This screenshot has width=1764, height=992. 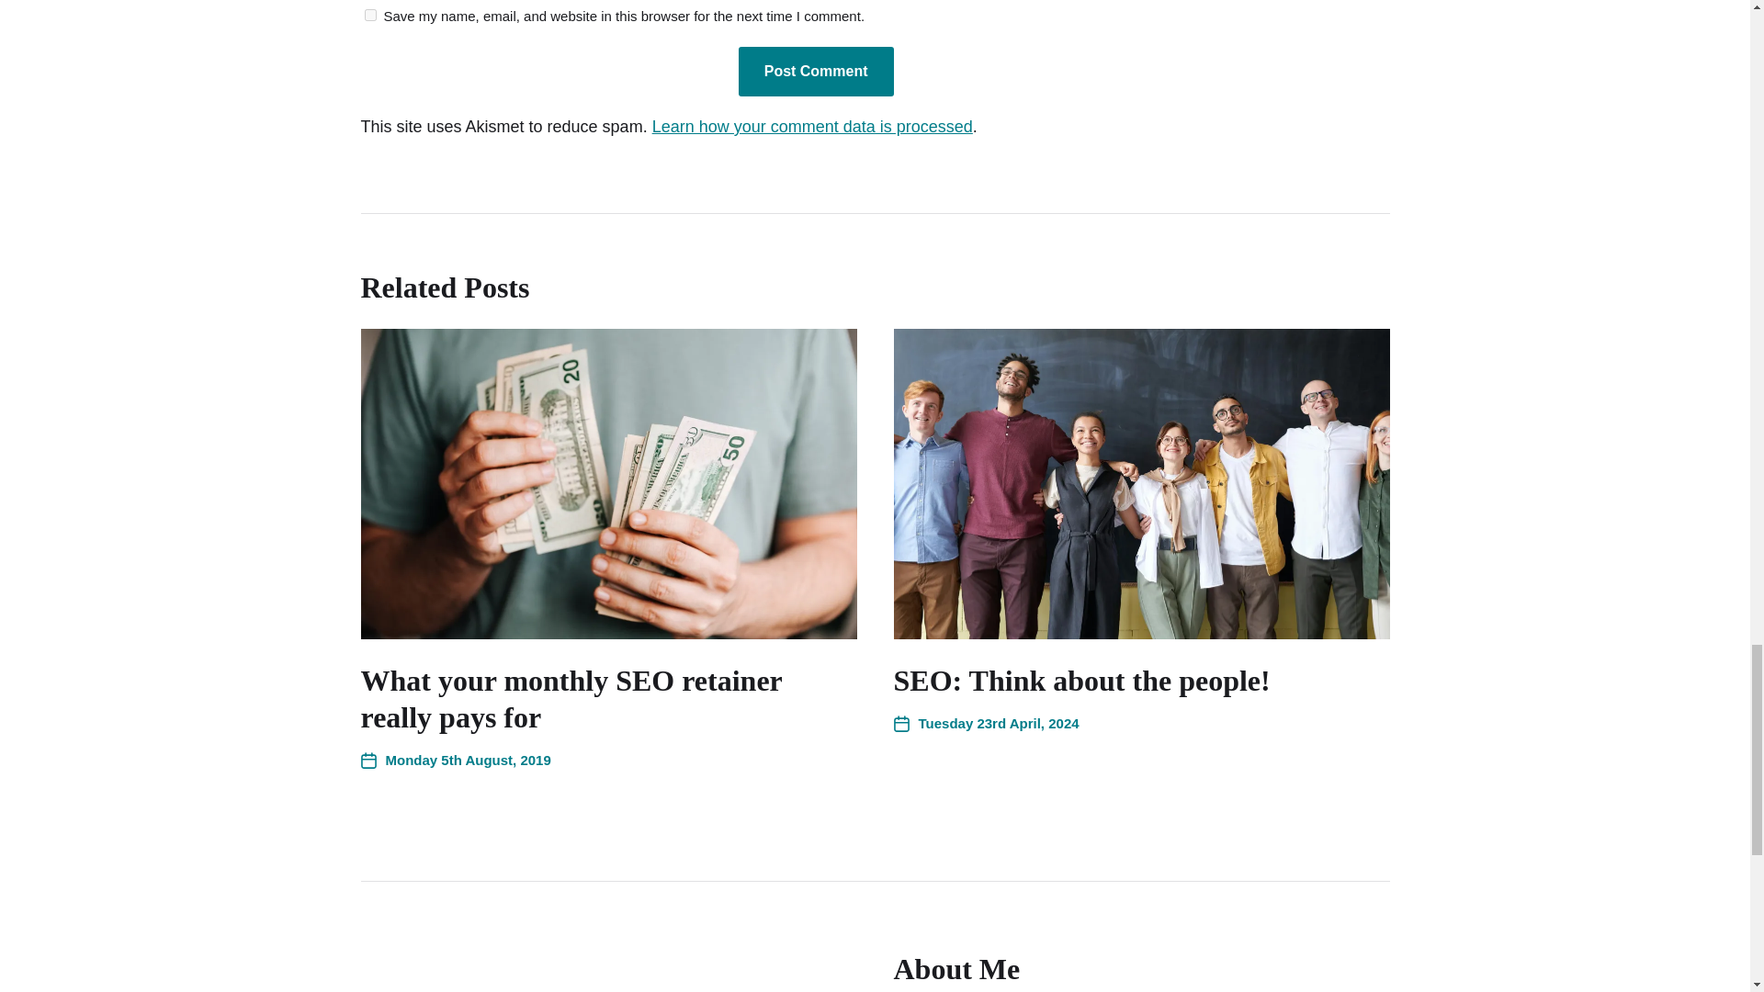 I want to click on Tuesday 23rd April, 2024, so click(x=985, y=724).